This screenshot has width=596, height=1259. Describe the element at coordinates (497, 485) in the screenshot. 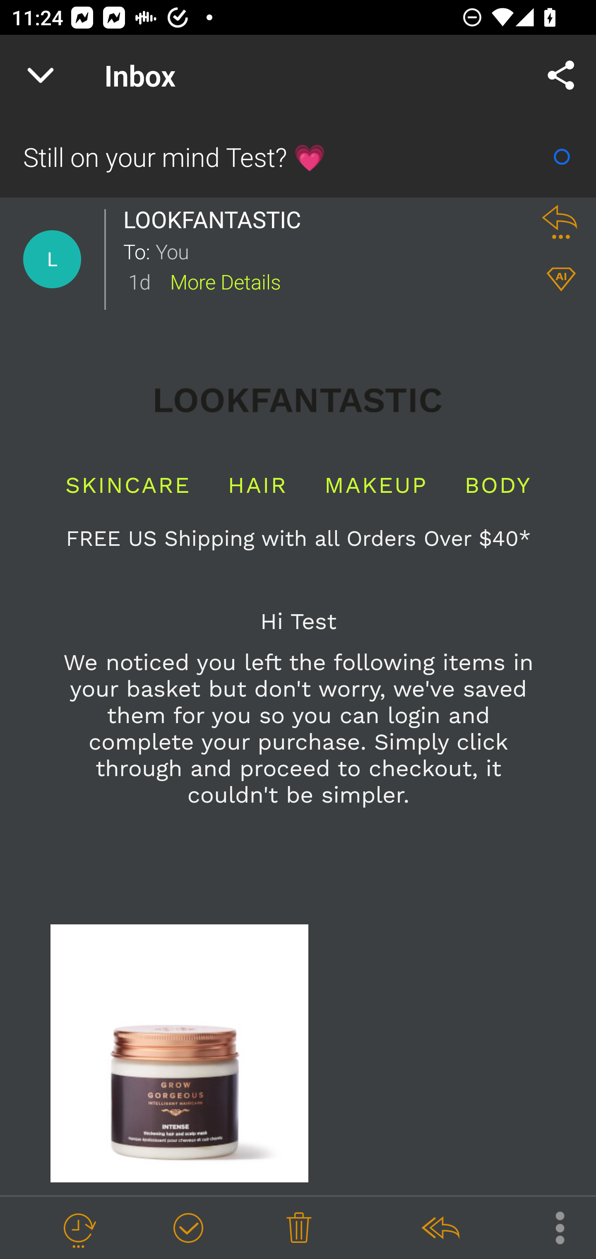

I see `  BODY  ` at that location.